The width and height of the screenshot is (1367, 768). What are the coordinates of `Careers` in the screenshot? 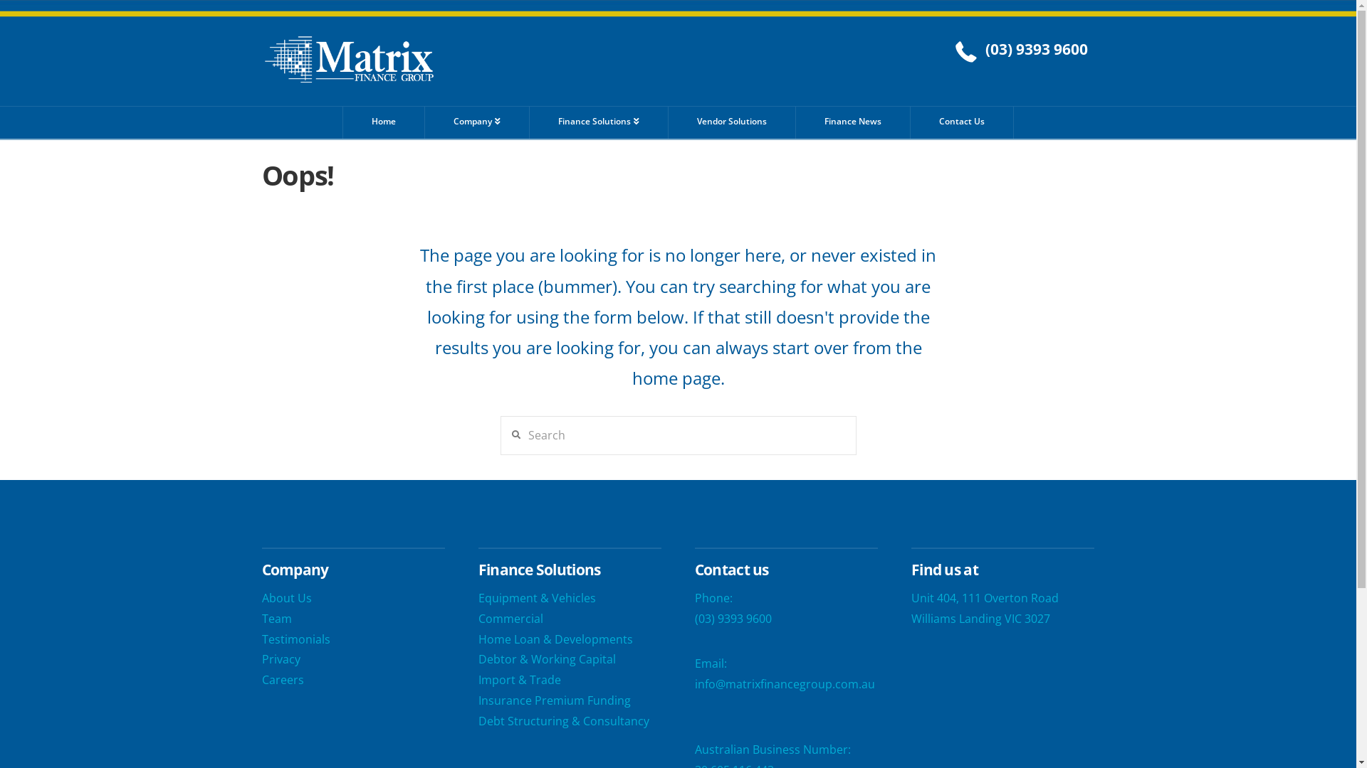 It's located at (283, 680).